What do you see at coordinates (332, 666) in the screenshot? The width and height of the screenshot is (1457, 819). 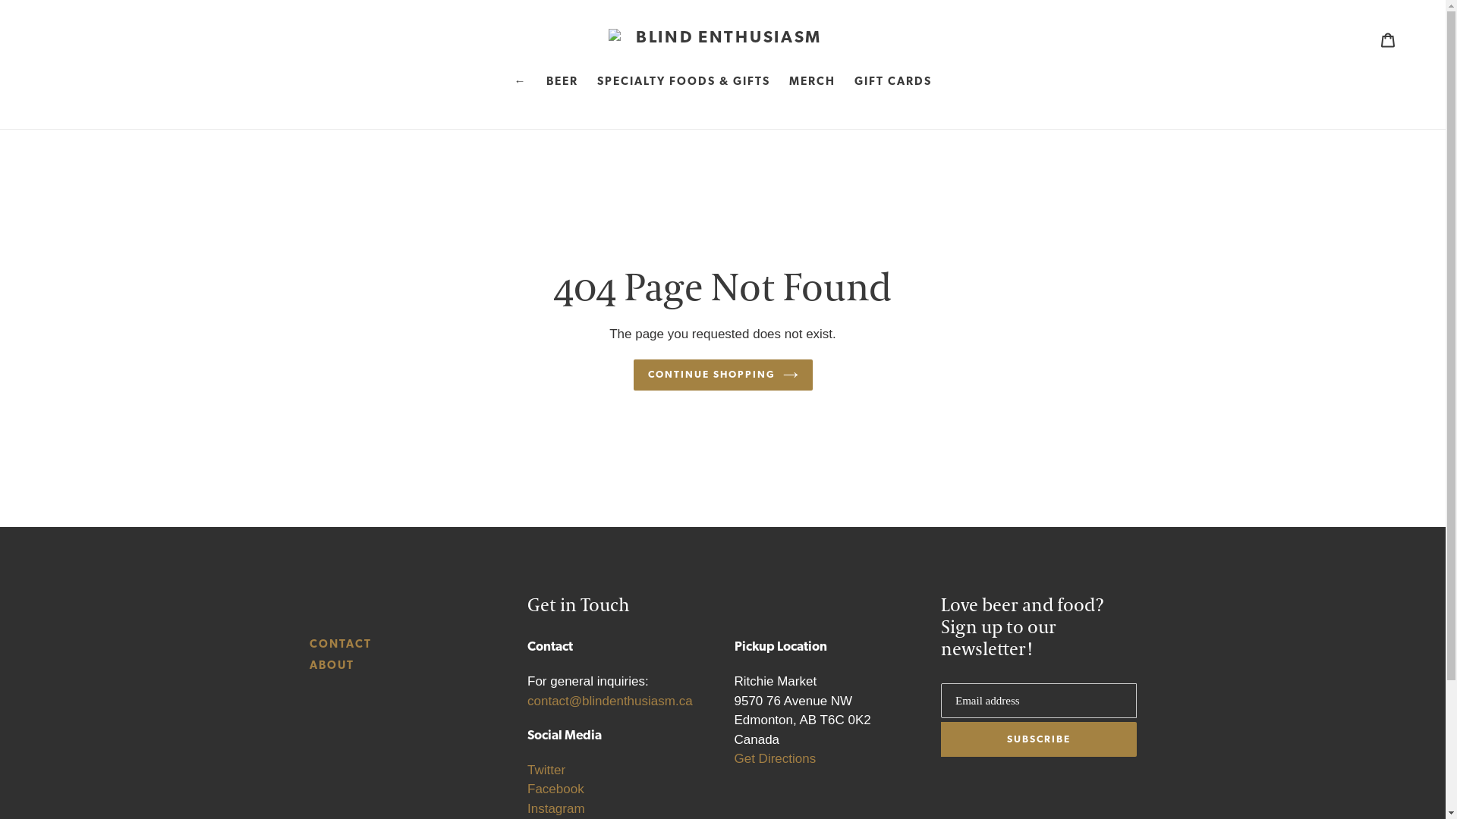 I see `ABOUT` at bounding box center [332, 666].